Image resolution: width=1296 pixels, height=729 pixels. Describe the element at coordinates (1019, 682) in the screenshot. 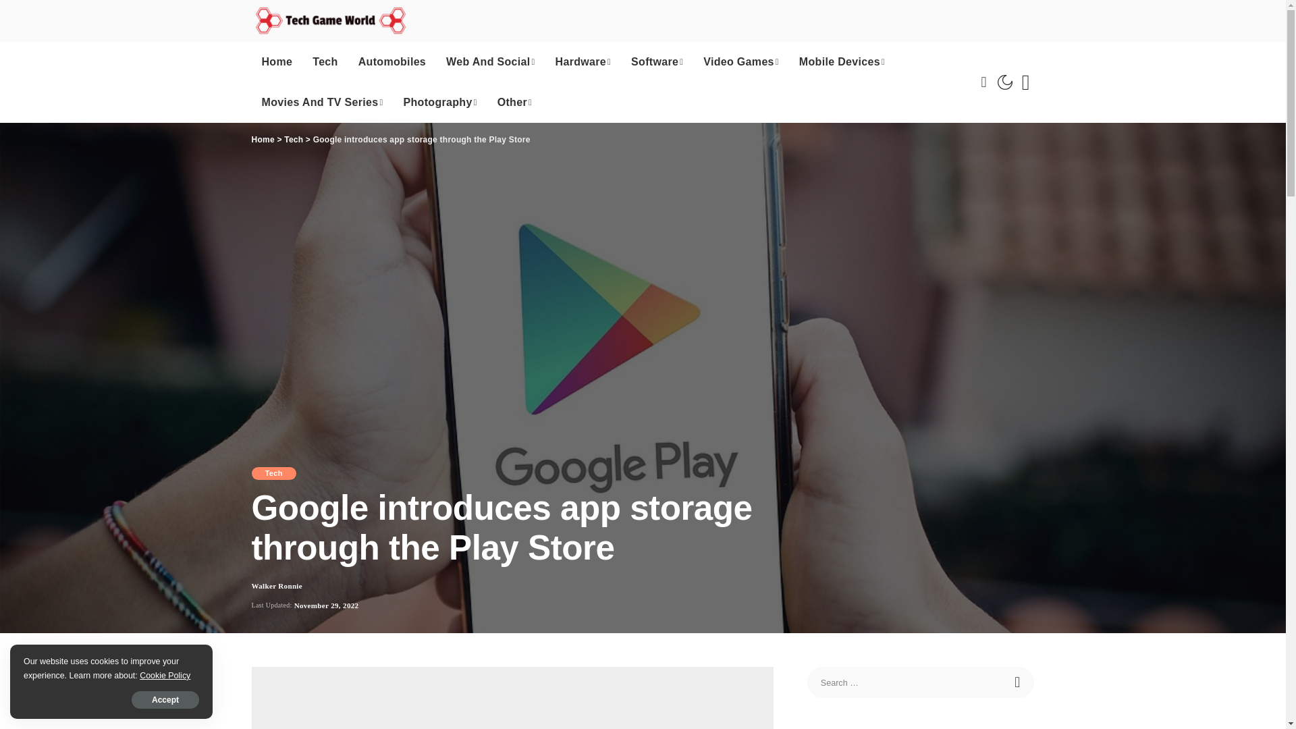

I see `Search` at that location.